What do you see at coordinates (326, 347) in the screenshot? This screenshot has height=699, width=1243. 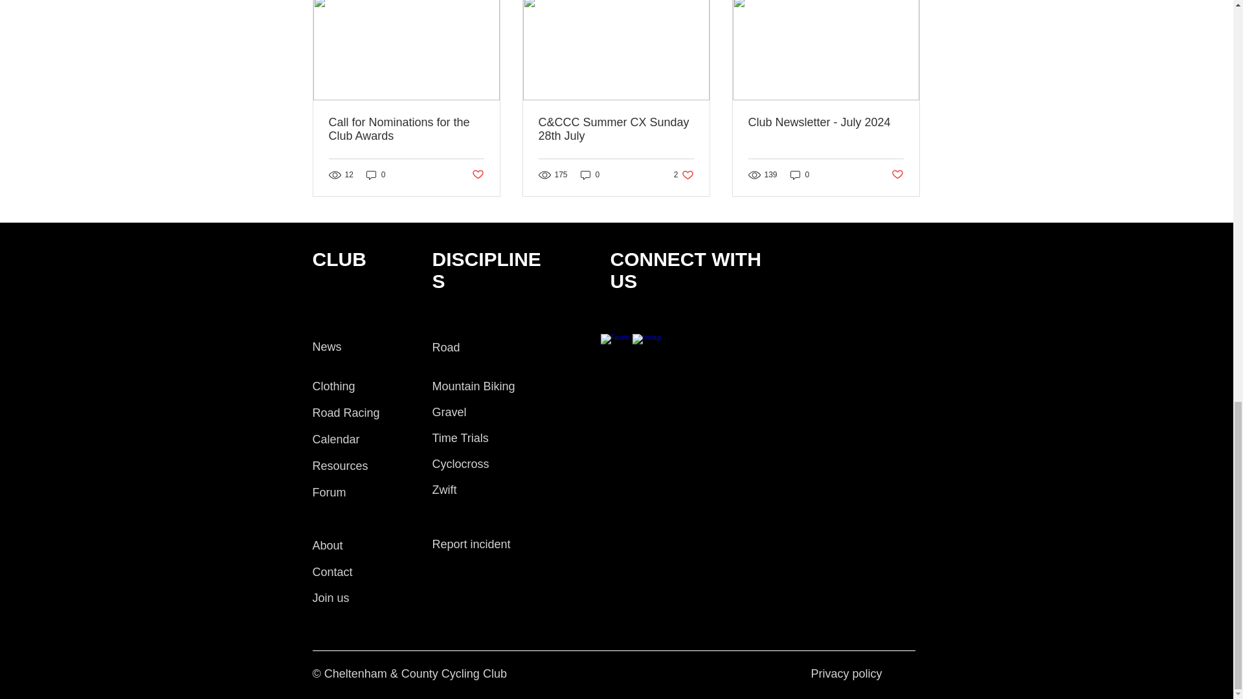 I see `0` at bounding box center [326, 347].